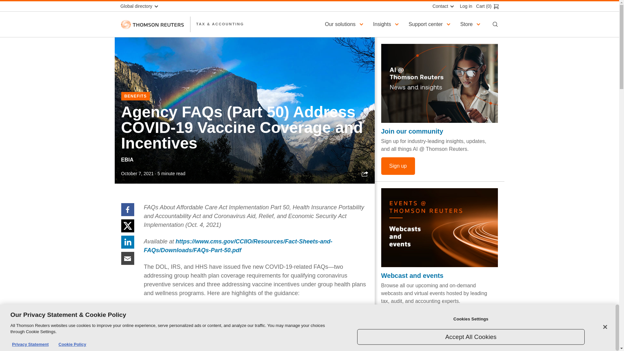 The width and height of the screenshot is (624, 351). I want to click on Global directory, so click(142, 6).